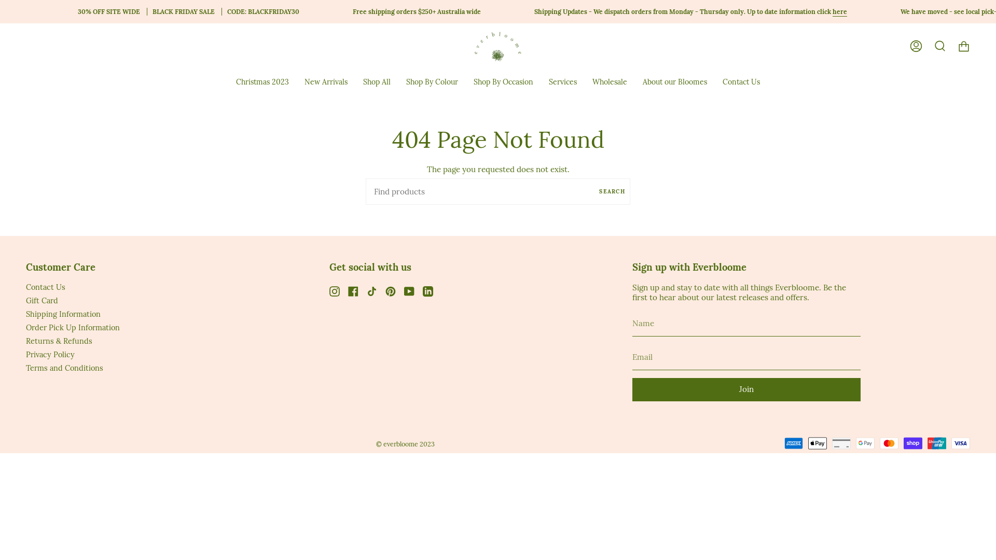  I want to click on Terms and Conditions, so click(64, 368).